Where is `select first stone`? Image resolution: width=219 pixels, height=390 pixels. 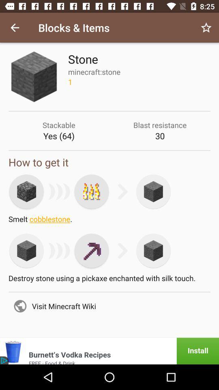 select first stone is located at coordinates (26, 191).